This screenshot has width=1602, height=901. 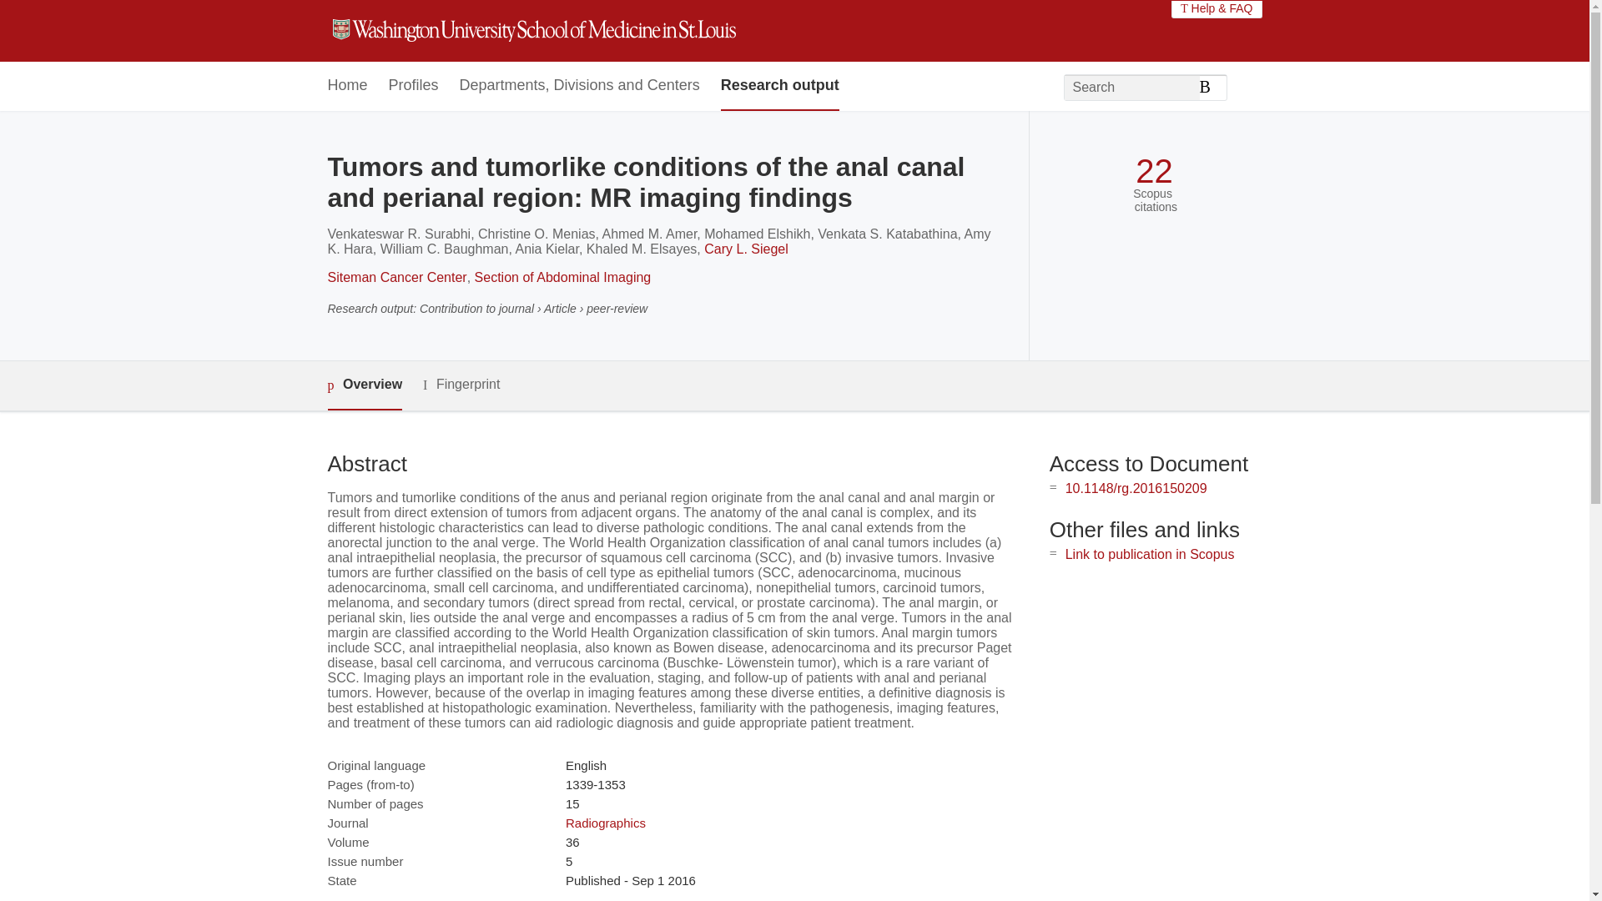 I want to click on Section of Abdominal Imaging, so click(x=562, y=277).